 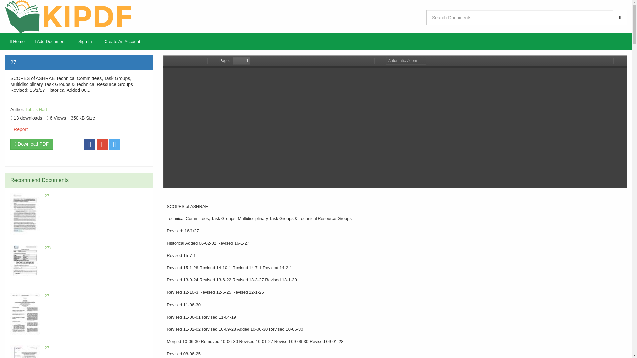 I want to click on 27, so click(x=47, y=296).